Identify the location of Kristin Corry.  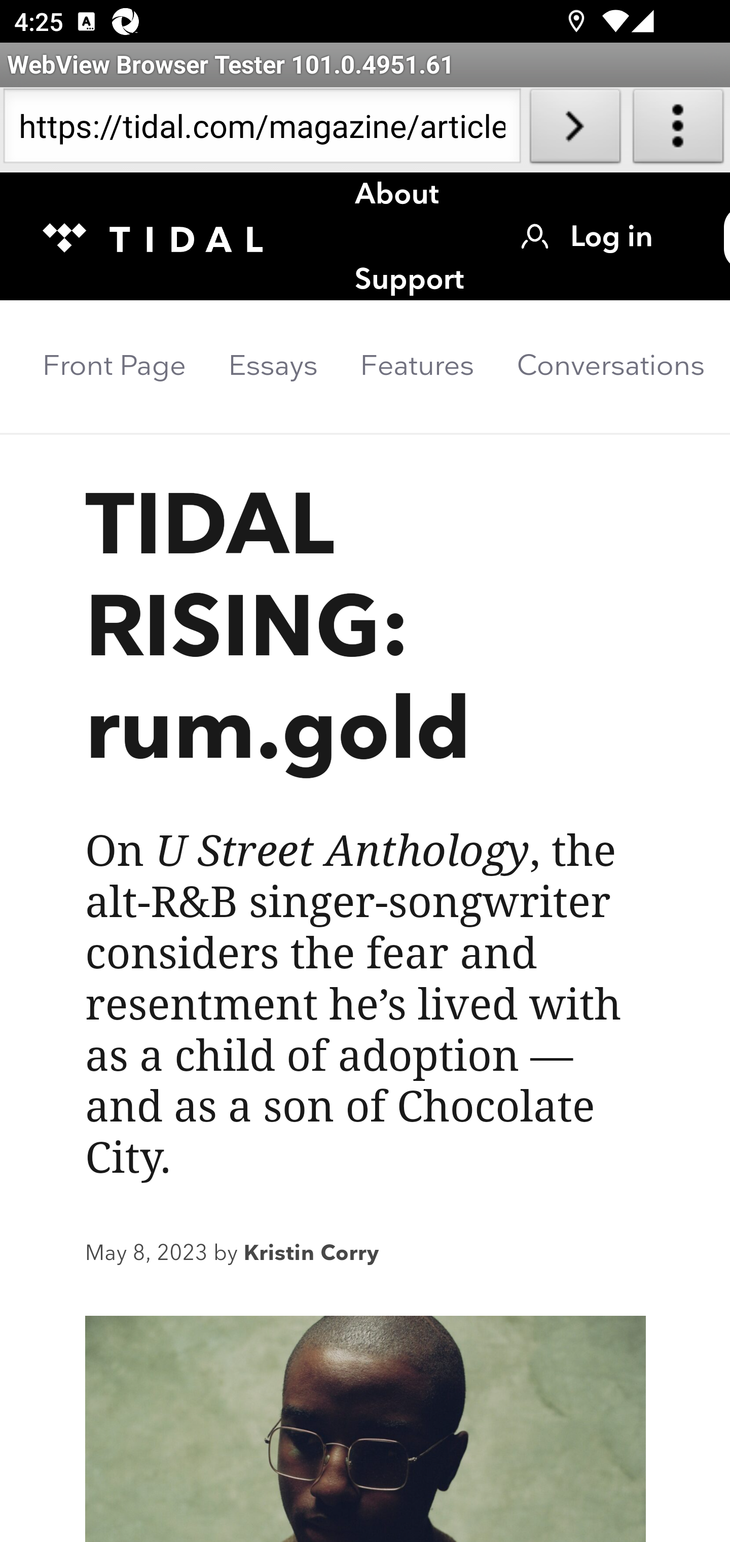
(312, 1255).